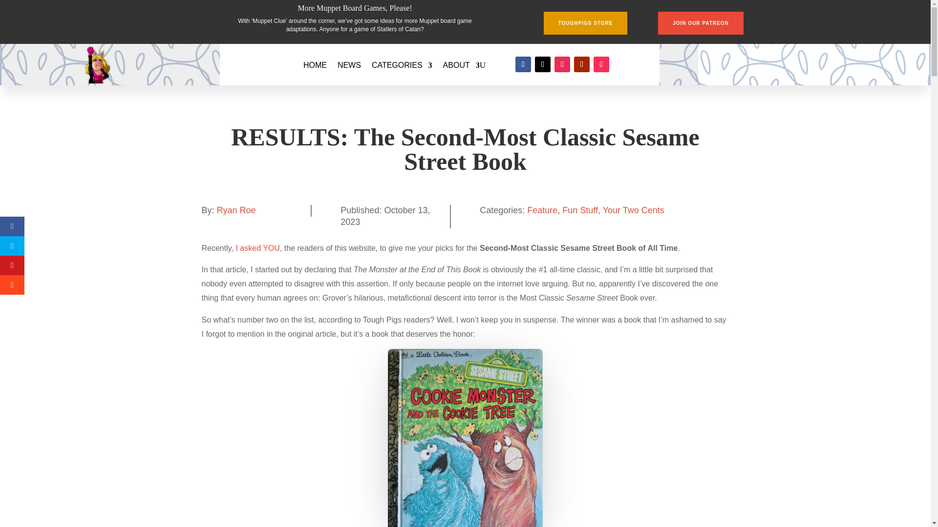  I want to click on NEWS, so click(349, 65).